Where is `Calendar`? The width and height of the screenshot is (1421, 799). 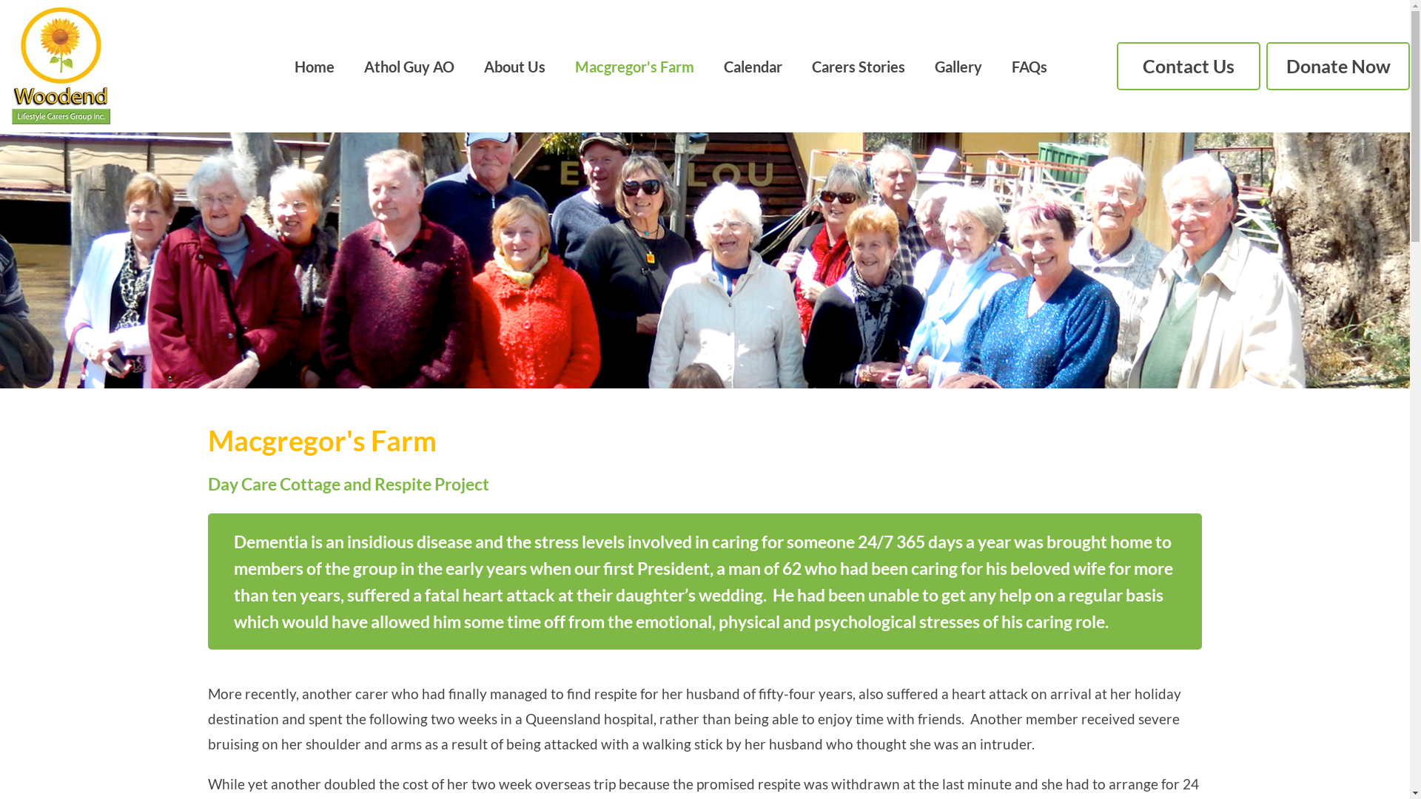
Calendar is located at coordinates (753, 66).